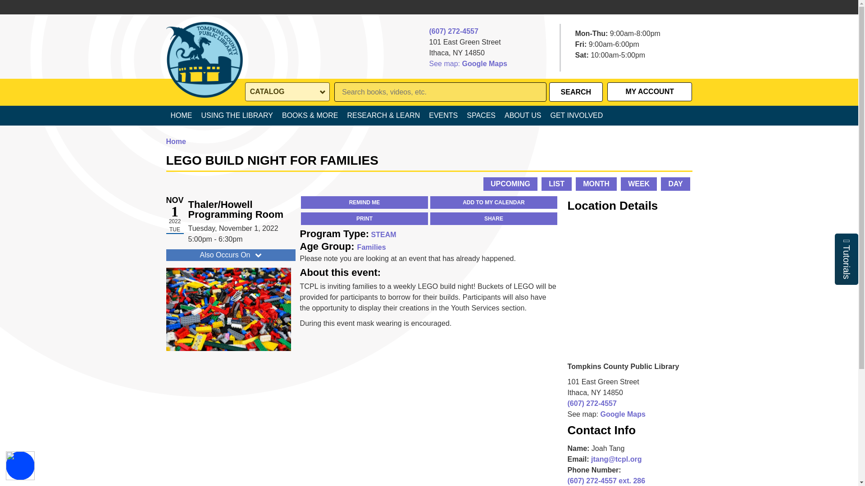  Describe the element at coordinates (204, 44) in the screenshot. I see `Home` at that location.